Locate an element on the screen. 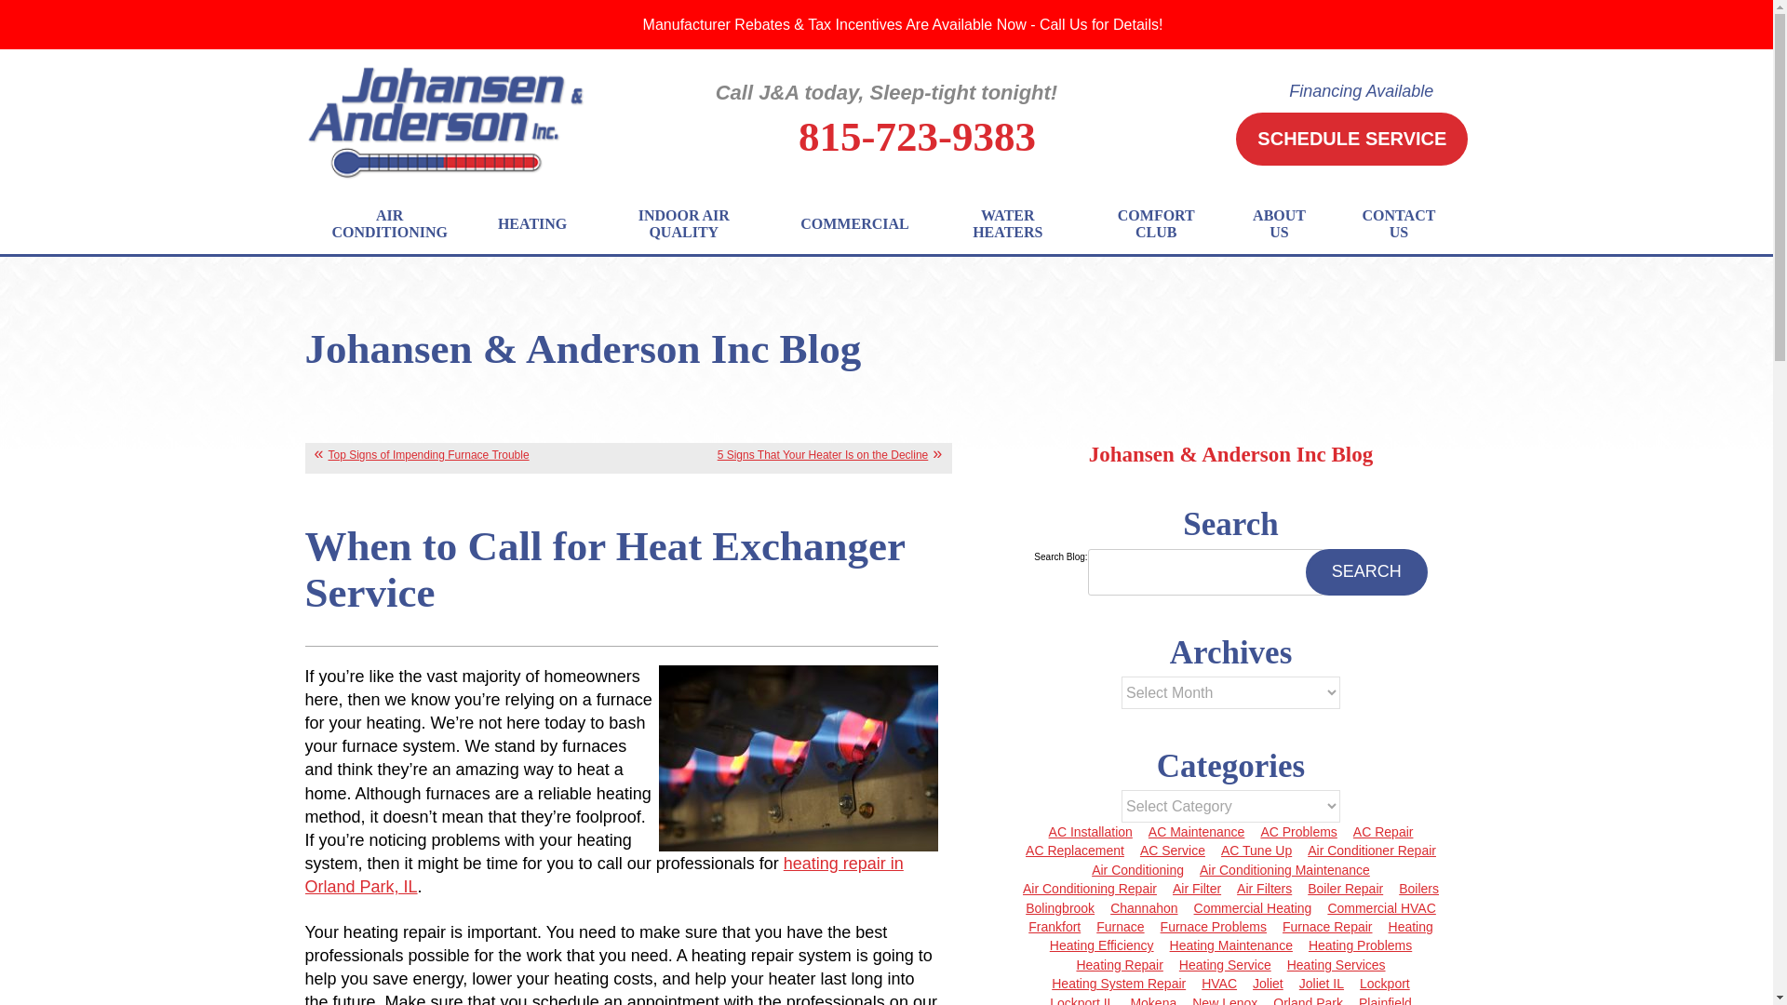 The height and width of the screenshot is (1005, 1787). HEATING is located at coordinates (536, 223).